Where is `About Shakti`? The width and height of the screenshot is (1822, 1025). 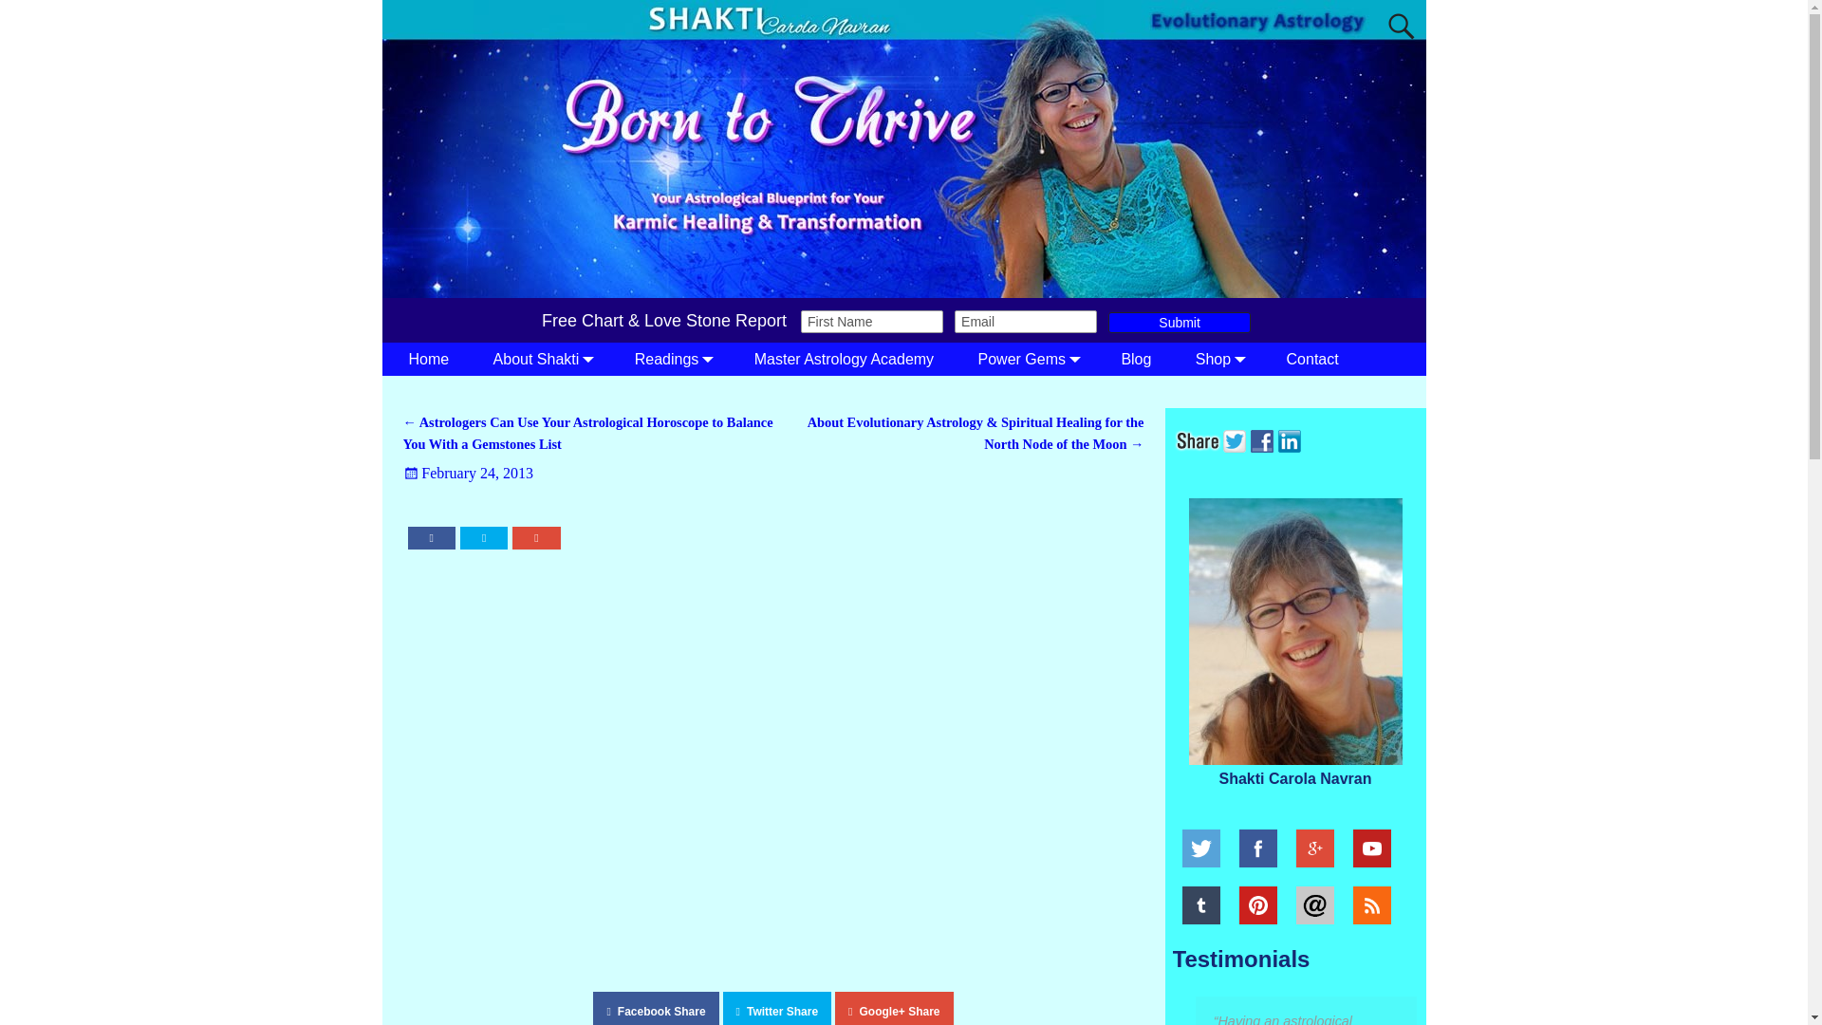 About Shakti is located at coordinates (552, 359).